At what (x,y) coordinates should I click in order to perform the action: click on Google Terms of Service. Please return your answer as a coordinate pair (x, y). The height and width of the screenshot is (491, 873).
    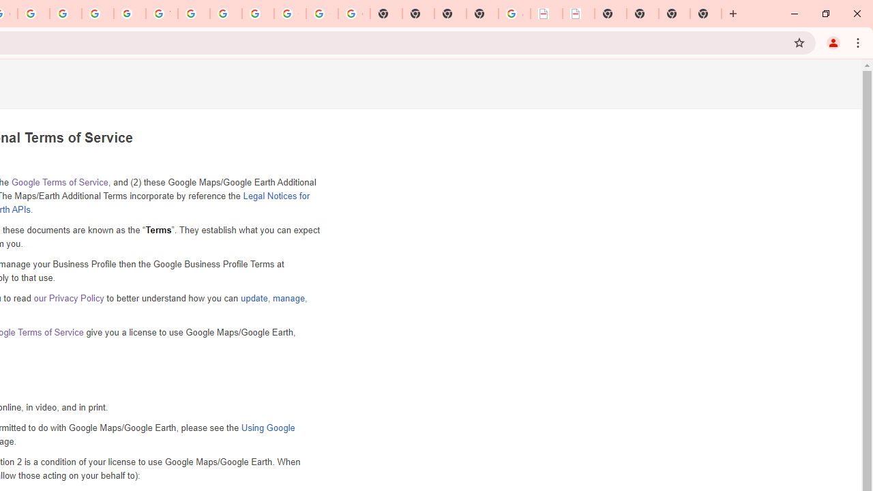
    Looking at the image, I should click on (59, 182).